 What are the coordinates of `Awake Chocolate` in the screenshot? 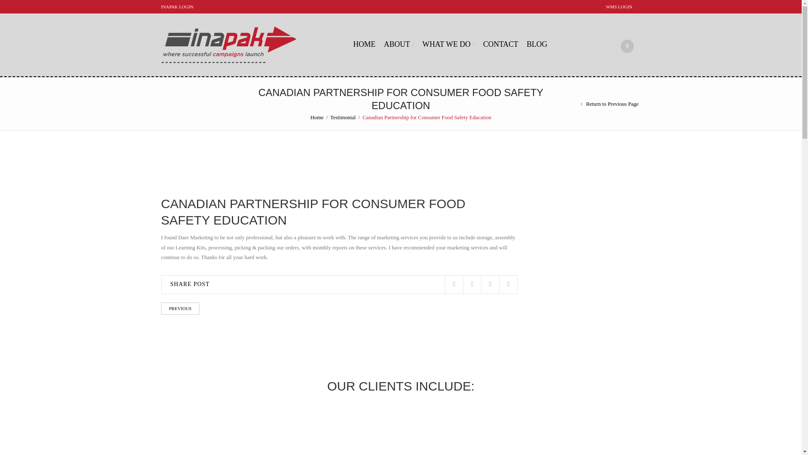 It's located at (401, 430).